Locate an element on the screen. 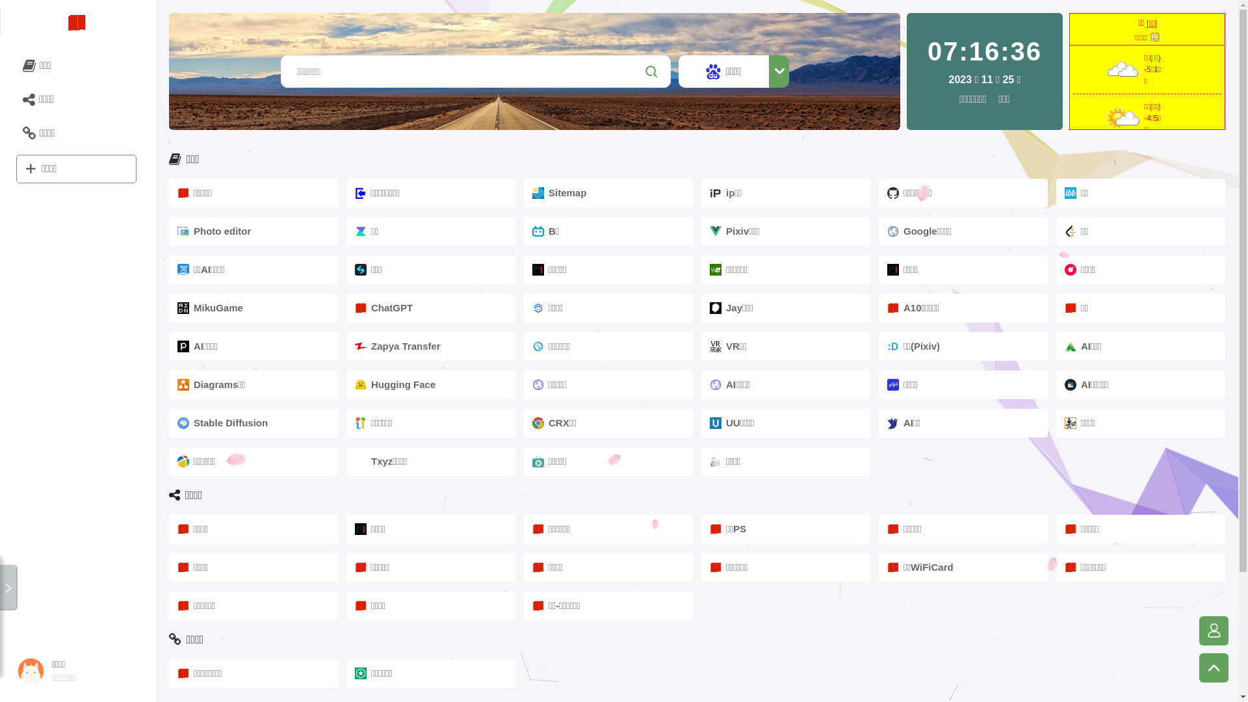  Photo editor is located at coordinates (253, 231).